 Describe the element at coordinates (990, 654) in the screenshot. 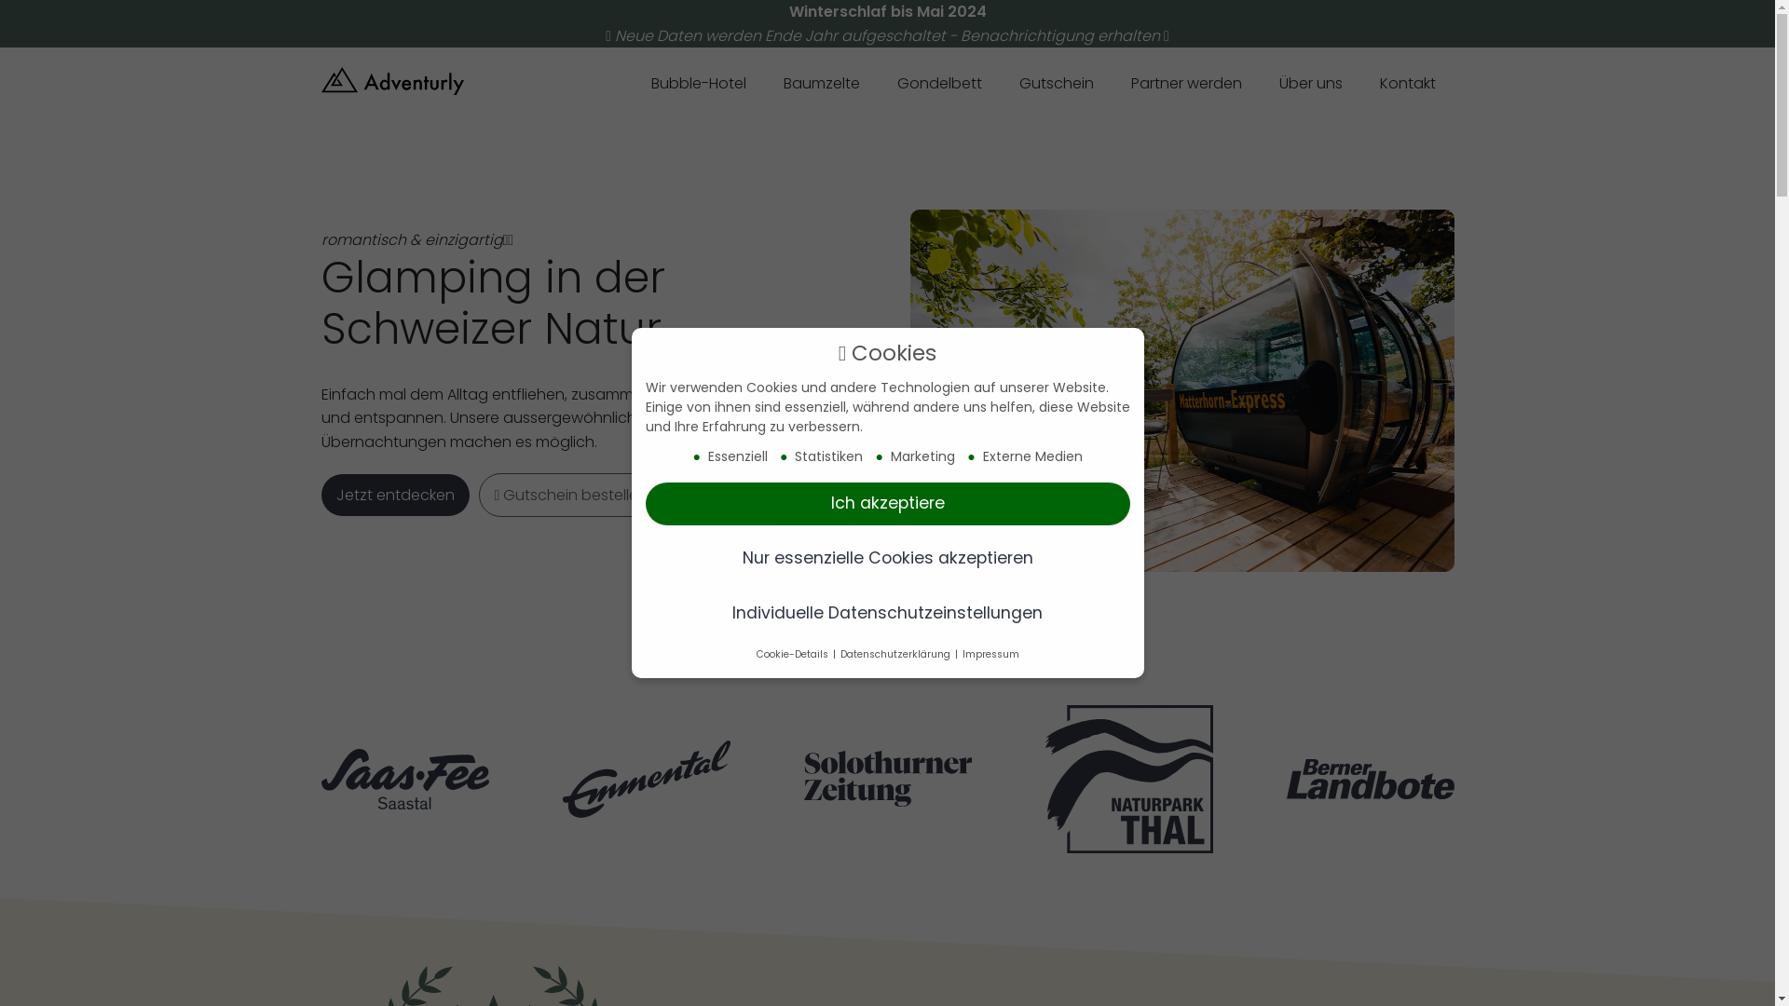

I see `Impressum` at that location.